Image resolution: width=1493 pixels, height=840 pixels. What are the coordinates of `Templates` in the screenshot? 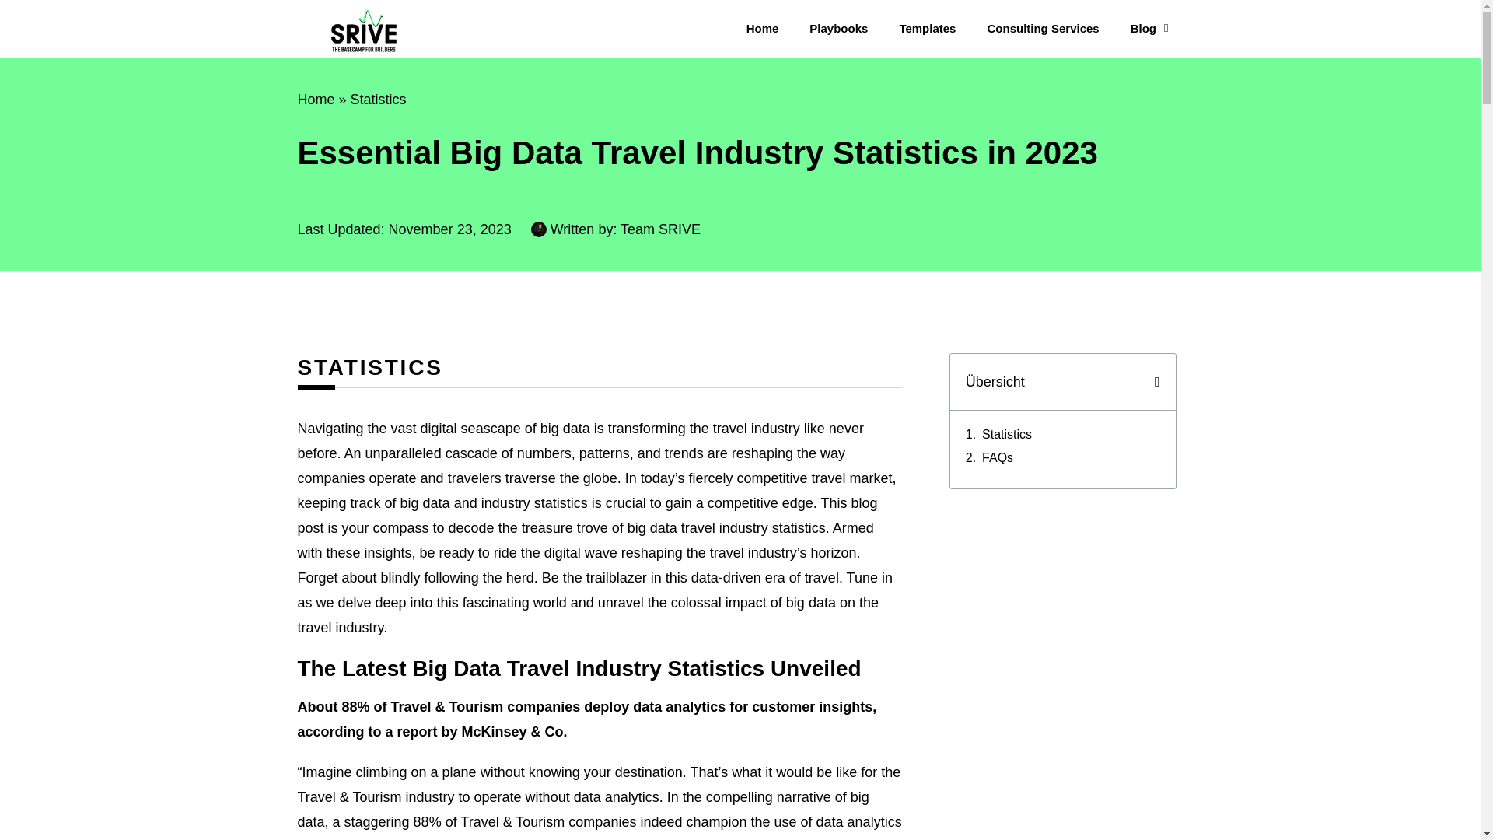 It's located at (927, 28).